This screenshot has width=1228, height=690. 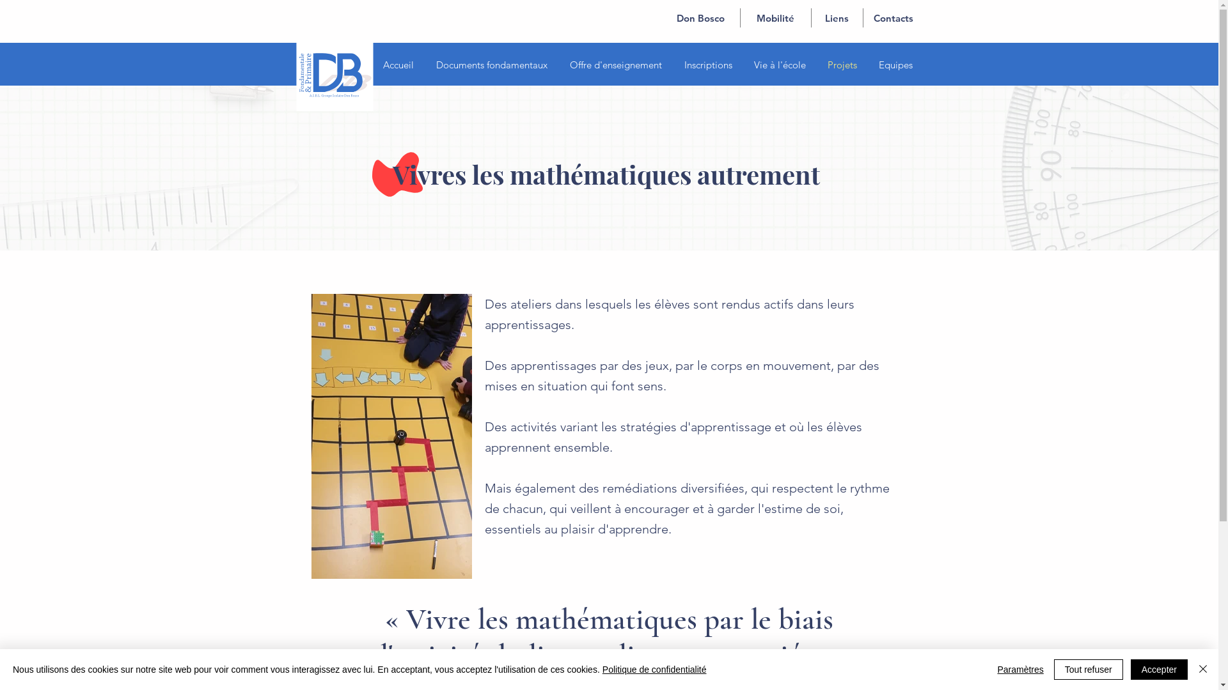 What do you see at coordinates (1159, 670) in the screenshot?
I see `Accepter` at bounding box center [1159, 670].